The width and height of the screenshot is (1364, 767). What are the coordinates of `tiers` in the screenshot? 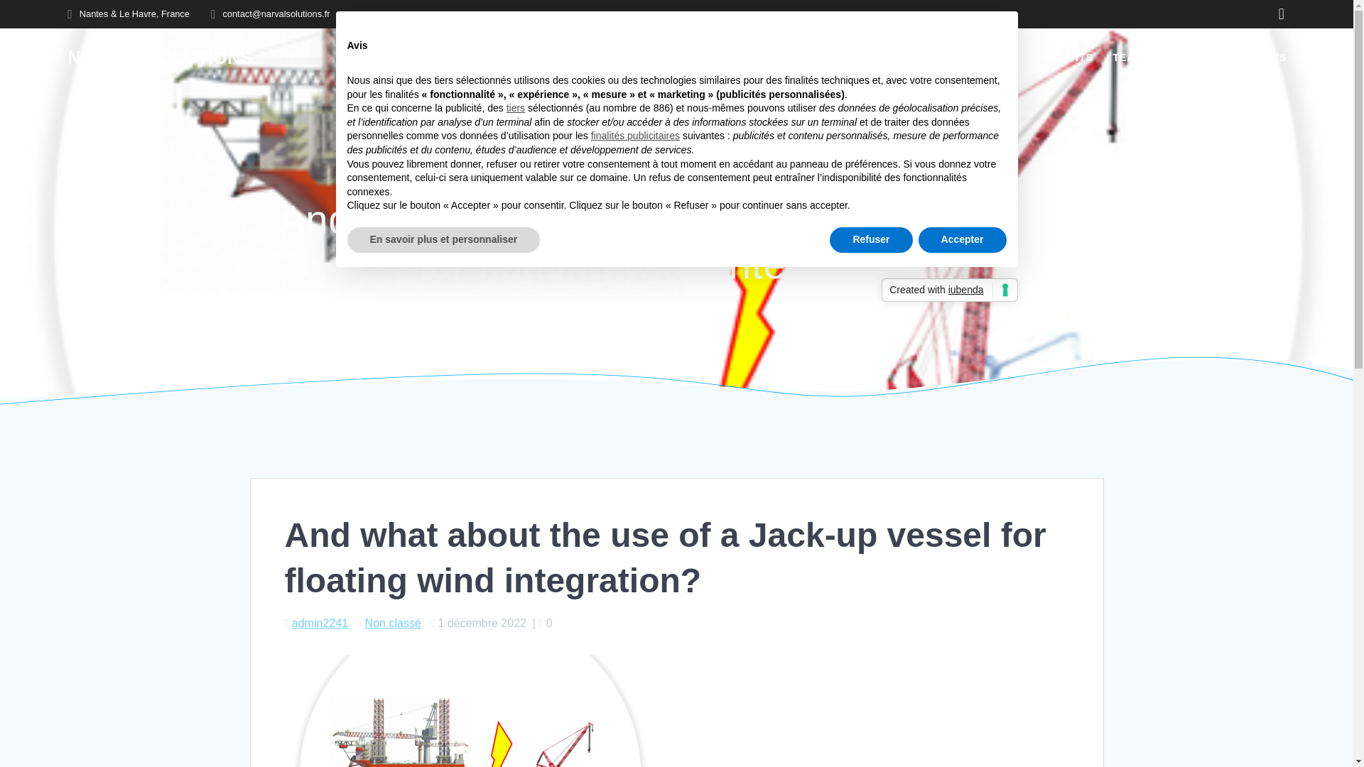 It's located at (516, 108).